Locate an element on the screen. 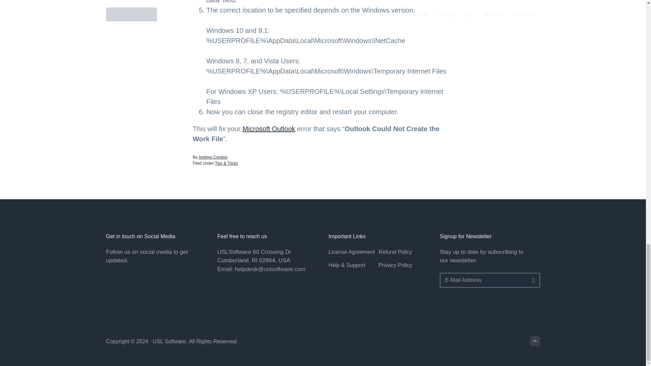 The height and width of the screenshot is (366, 651). Refund Policy is located at coordinates (404, 252).